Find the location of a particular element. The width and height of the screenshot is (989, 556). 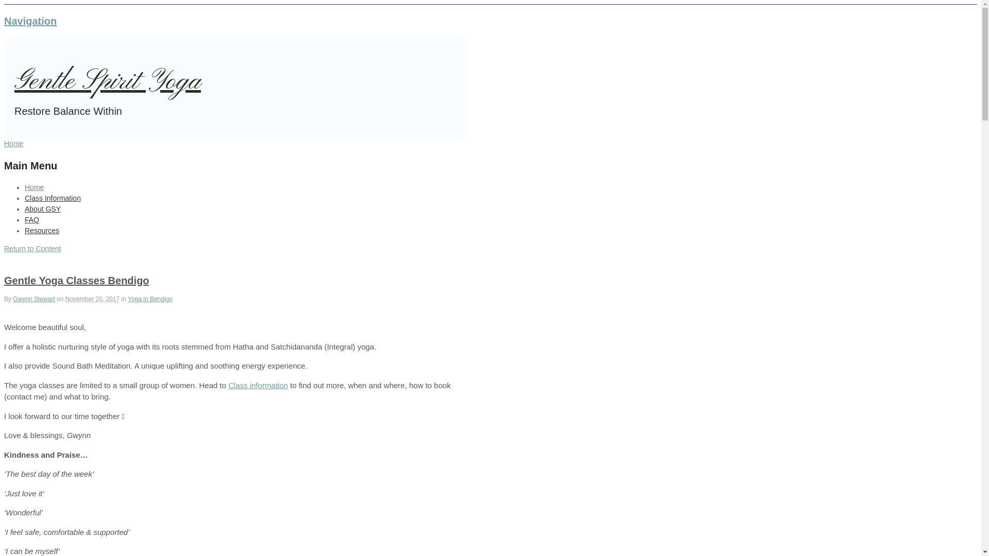

FAQ is located at coordinates (32, 219).